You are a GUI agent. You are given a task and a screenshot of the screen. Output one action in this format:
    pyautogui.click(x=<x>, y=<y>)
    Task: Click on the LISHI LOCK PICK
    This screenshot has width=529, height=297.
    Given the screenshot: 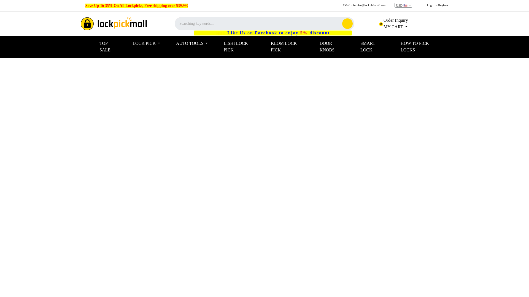 What is the action you would take?
    pyautogui.click(x=392, y=26)
    